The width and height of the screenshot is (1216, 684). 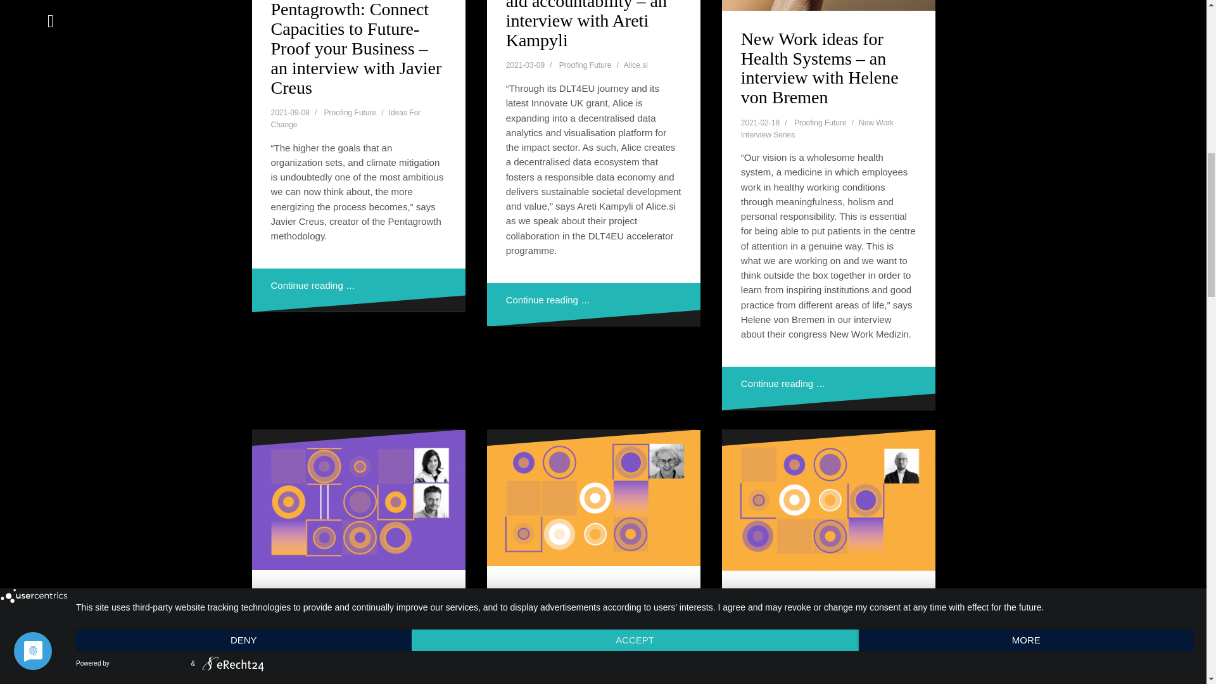 I want to click on Ideas For Change, so click(x=346, y=118).